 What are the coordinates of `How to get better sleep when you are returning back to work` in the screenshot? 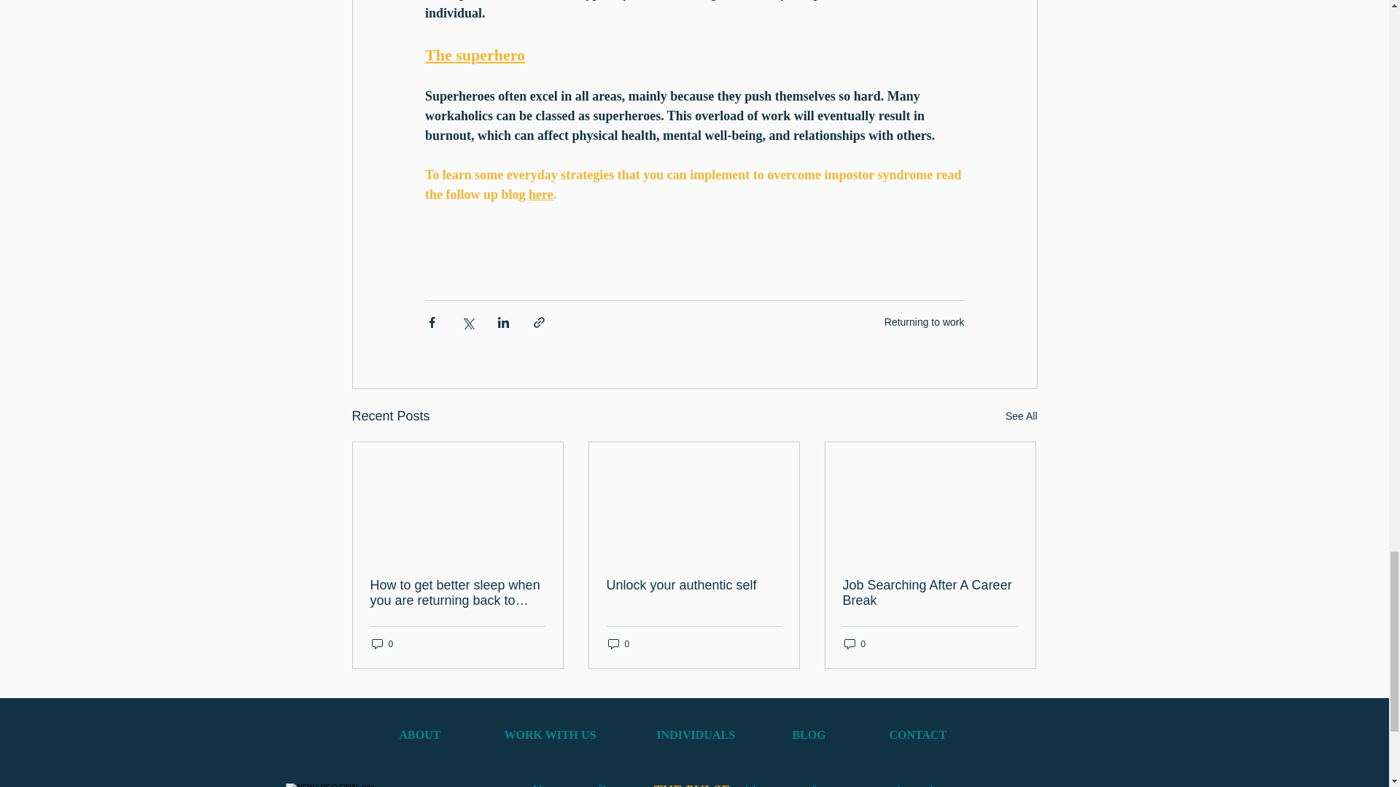 It's located at (458, 592).